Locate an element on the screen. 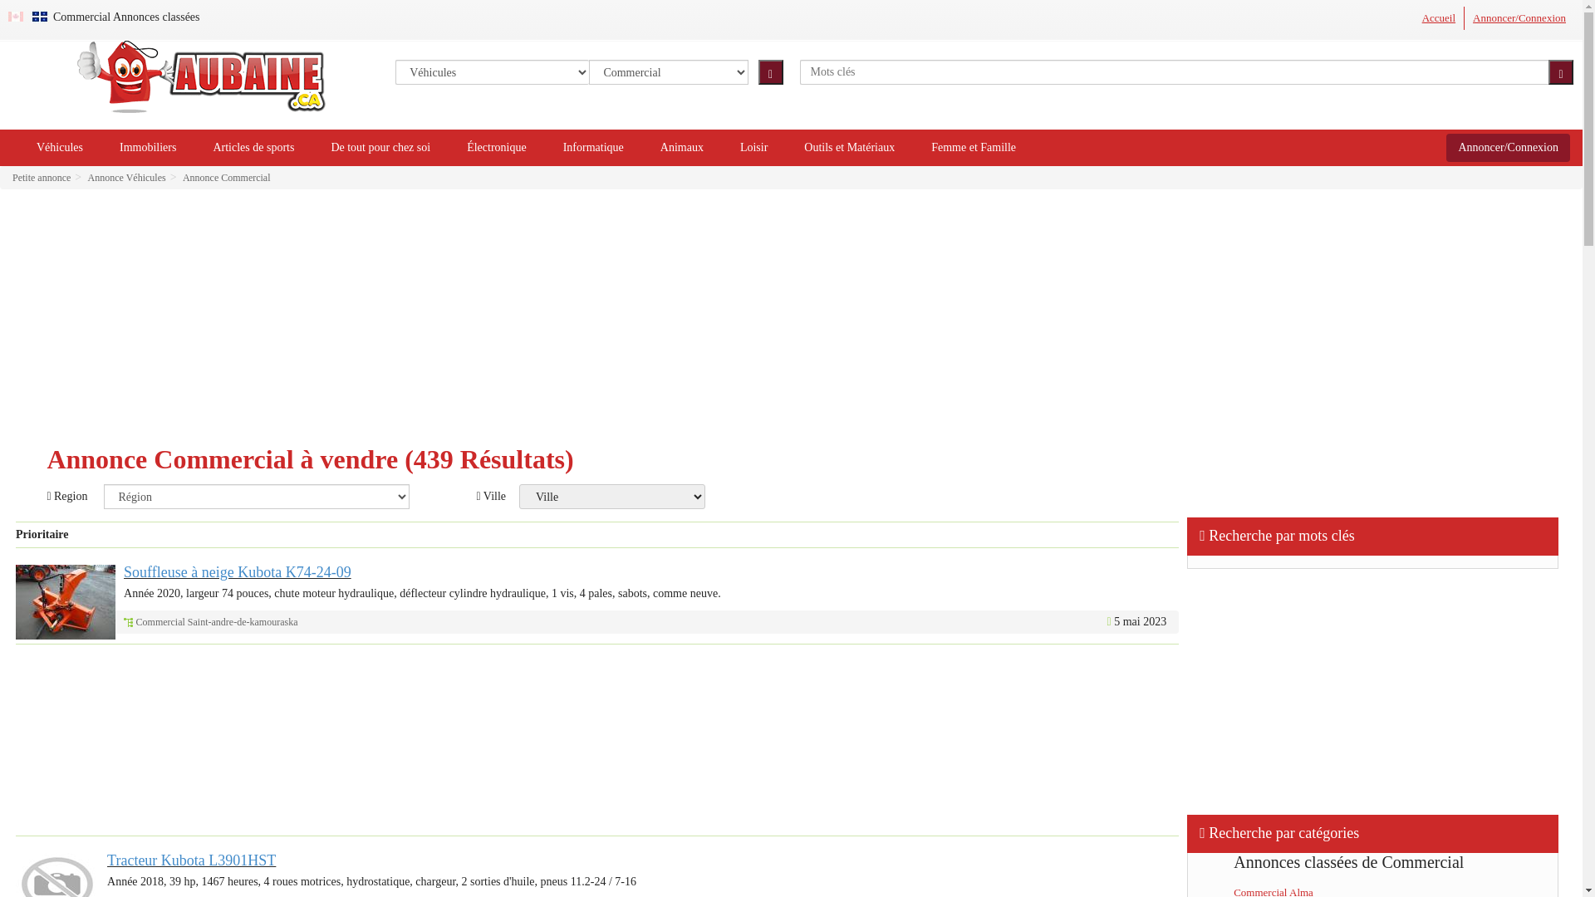 The width and height of the screenshot is (1595, 897). Advertisement is located at coordinates (791, 322).